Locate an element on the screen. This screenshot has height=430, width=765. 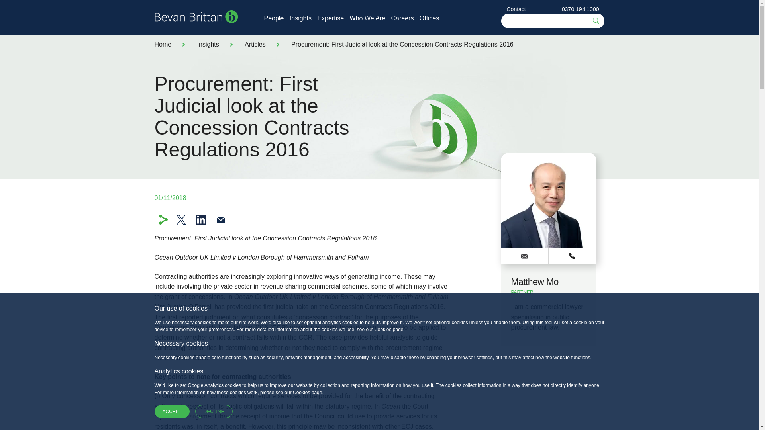
Twitter is located at coordinates (181, 219).